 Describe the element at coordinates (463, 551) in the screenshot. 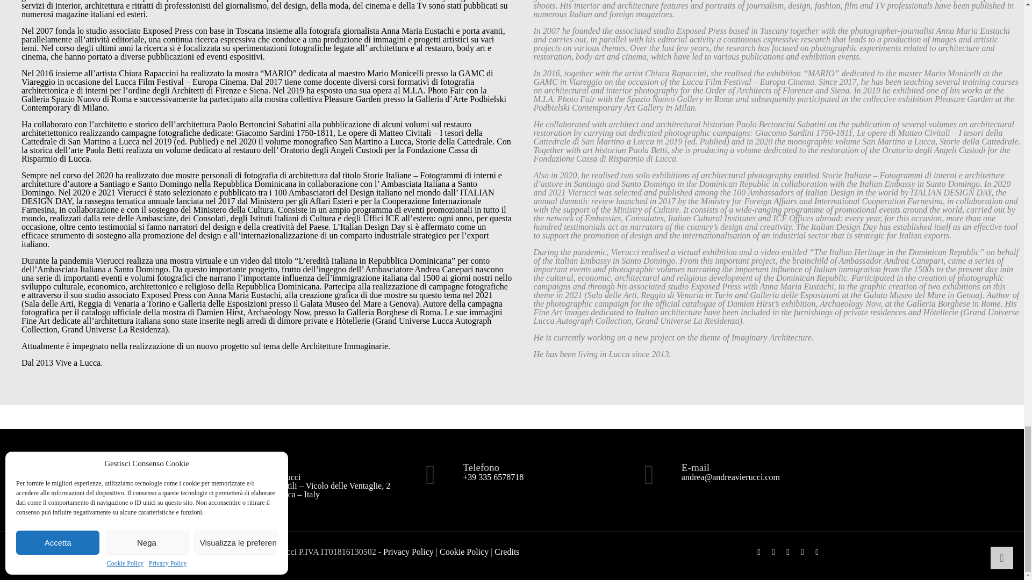

I see `Cookie Policy` at that location.